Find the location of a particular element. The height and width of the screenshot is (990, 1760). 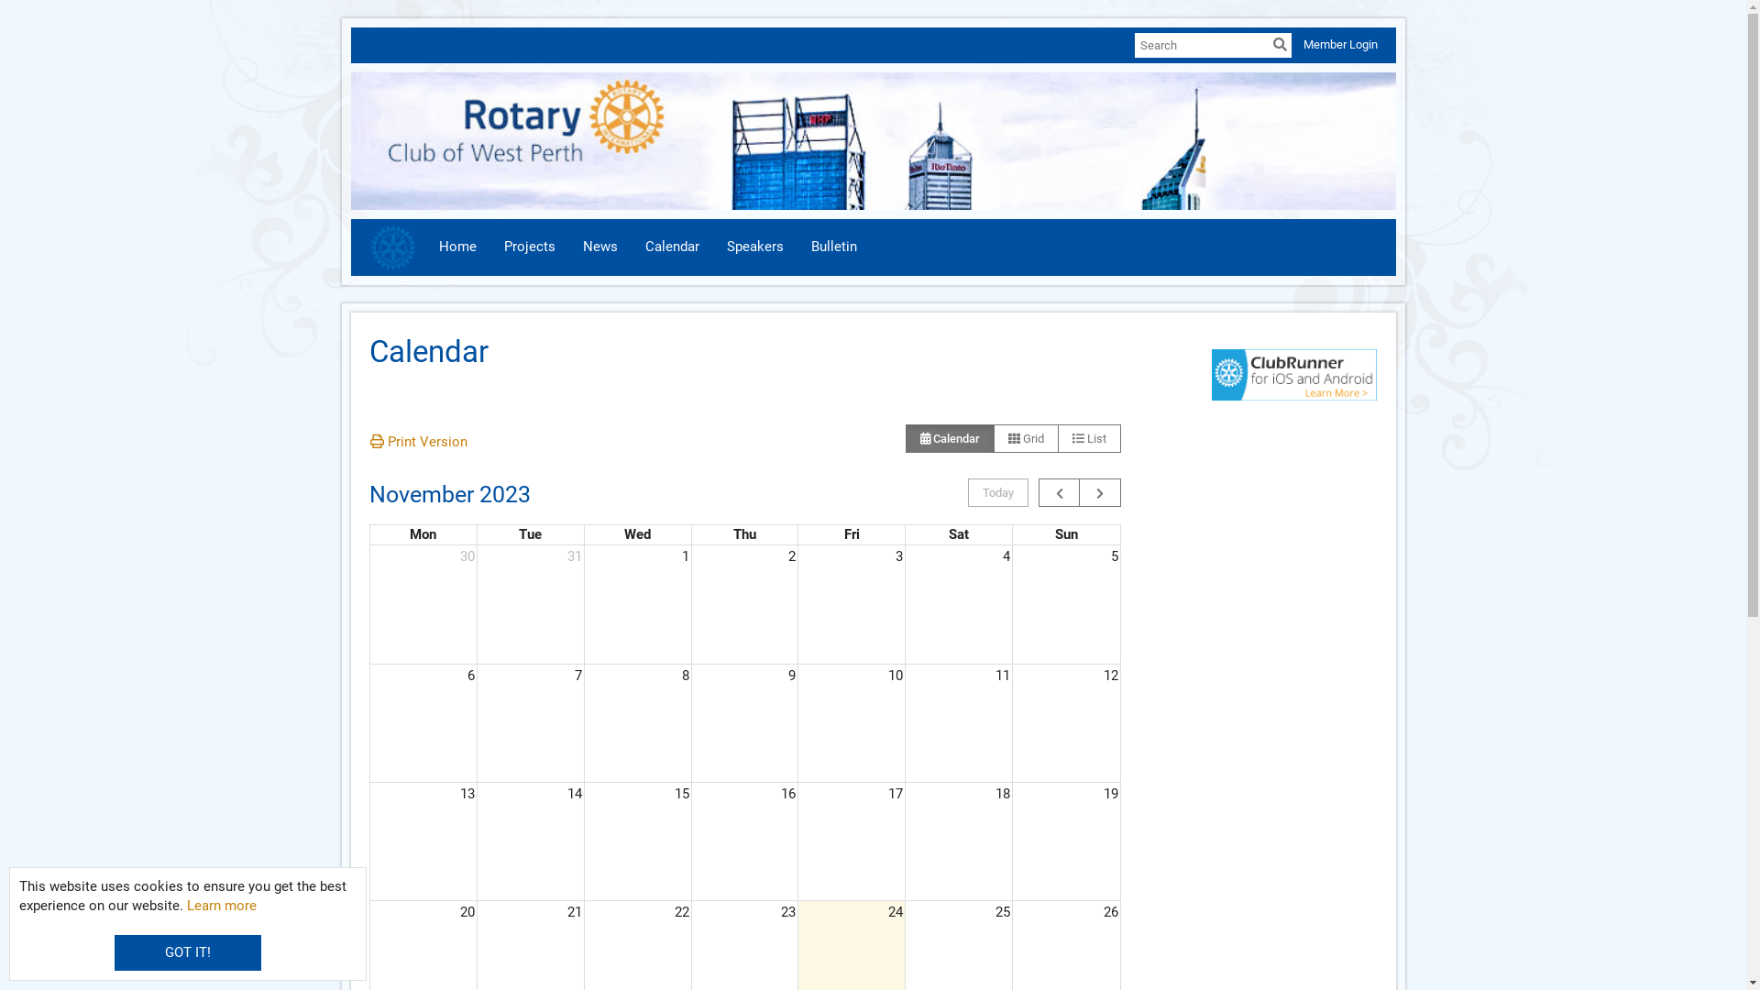

GOT IT! is located at coordinates (188, 953).